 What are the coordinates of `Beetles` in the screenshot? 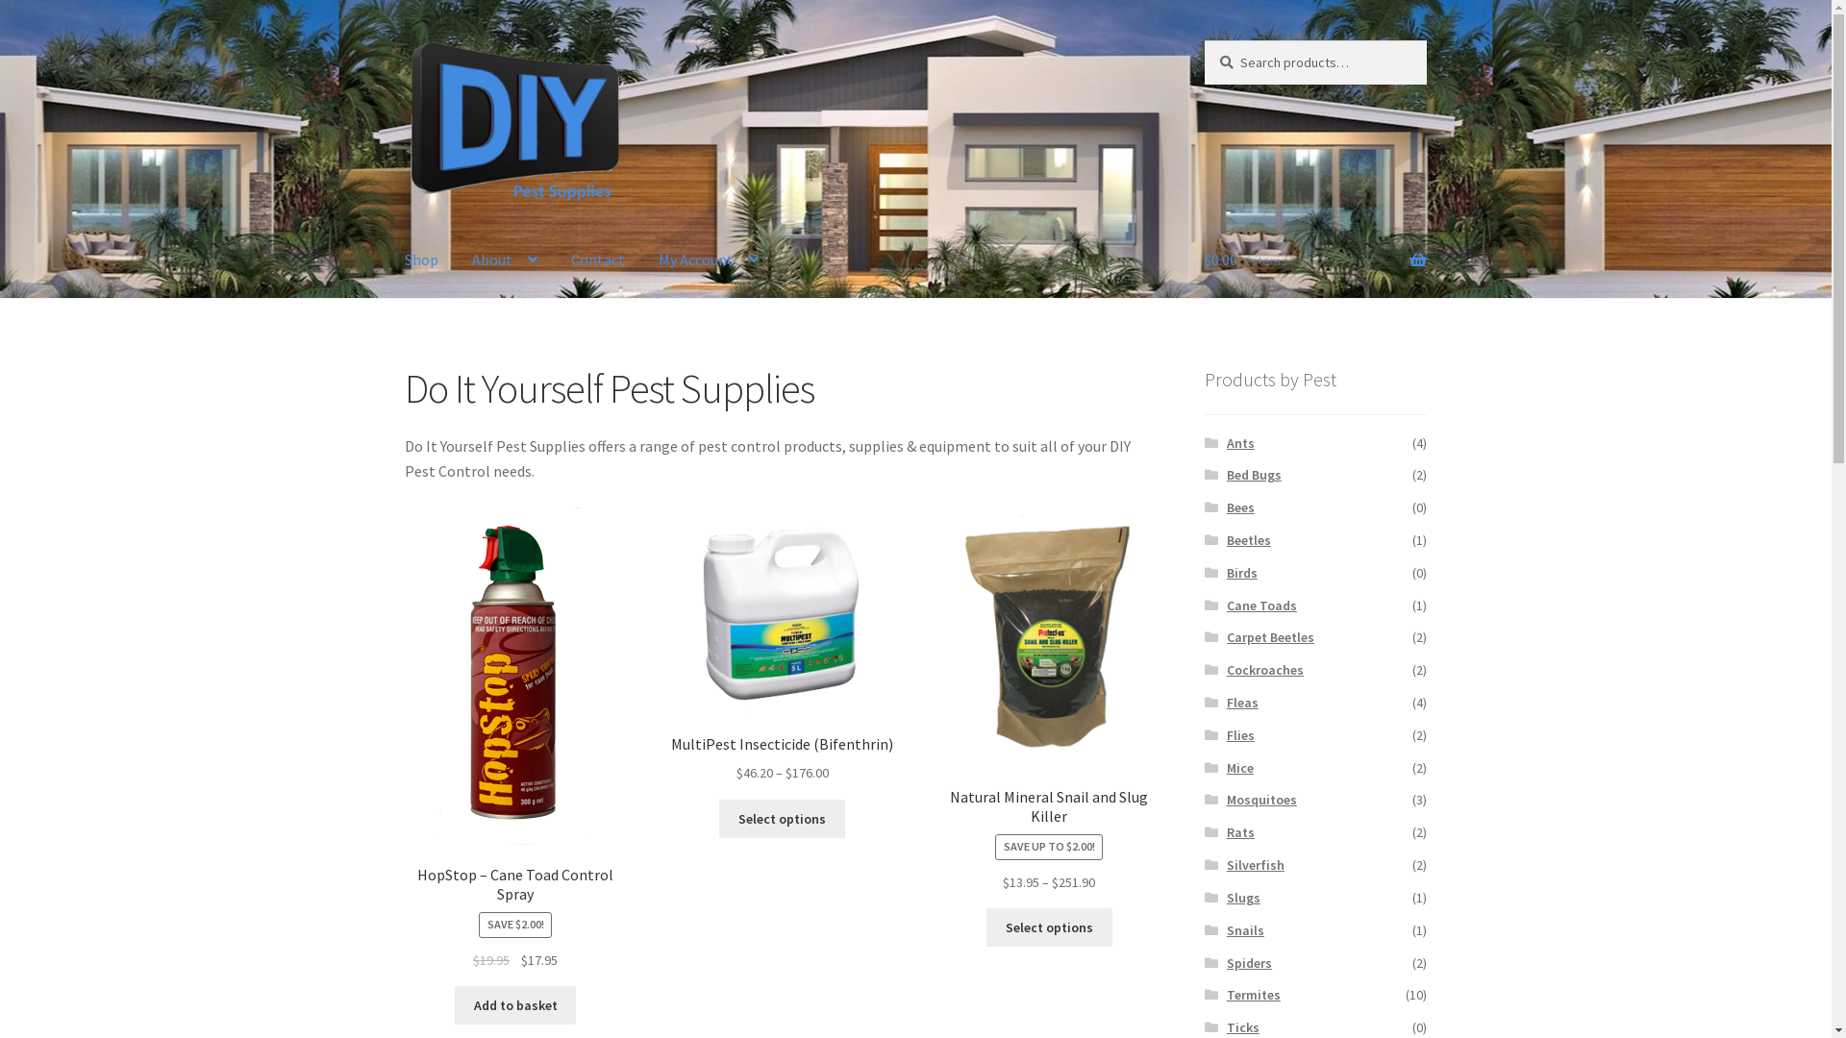 It's located at (1249, 540).